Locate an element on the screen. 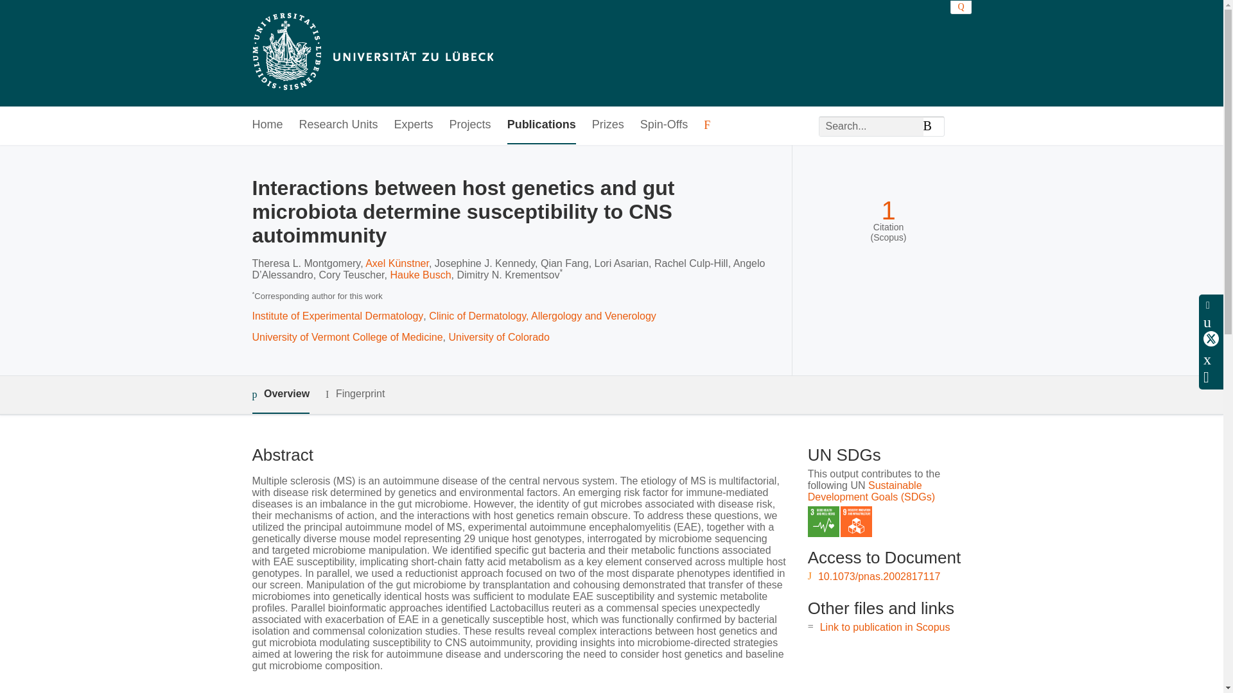  Experts is located at coordinates (414, 125).